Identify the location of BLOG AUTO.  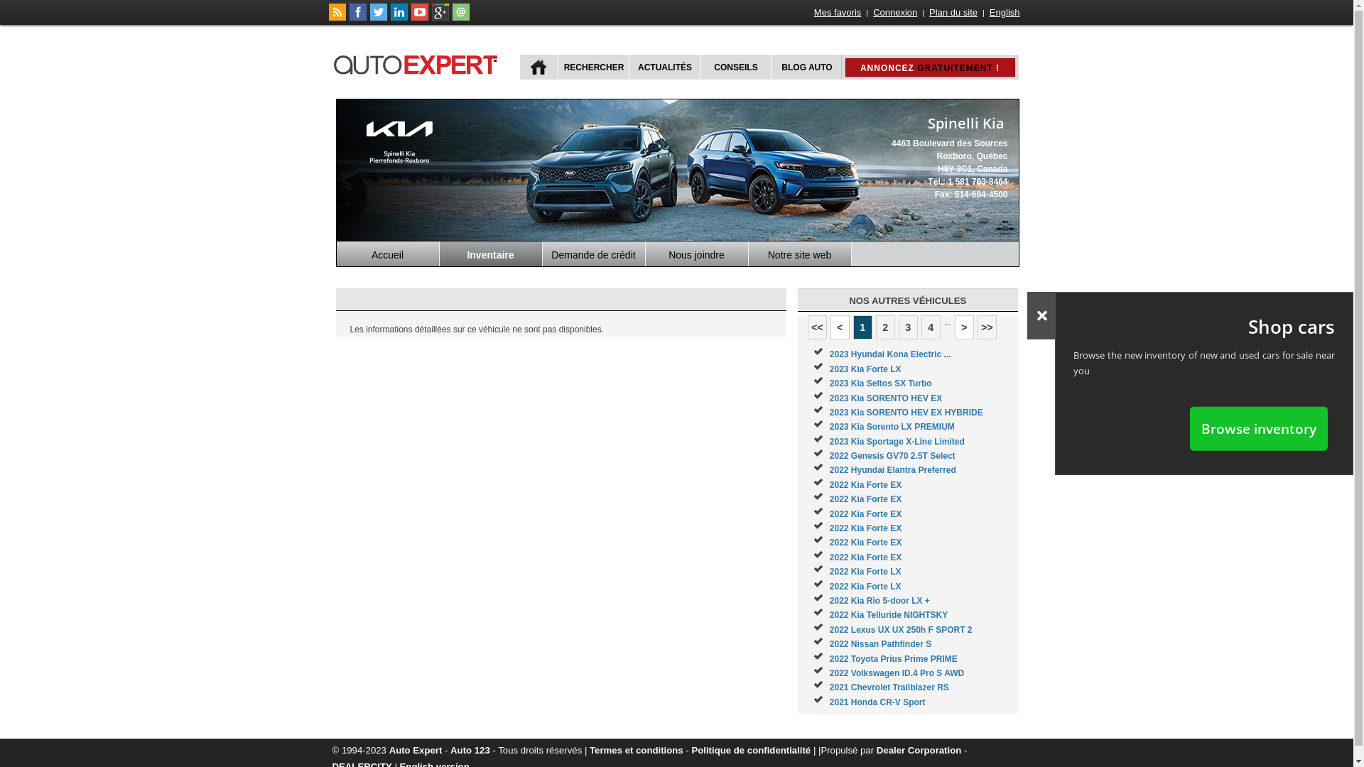
(806, 67).